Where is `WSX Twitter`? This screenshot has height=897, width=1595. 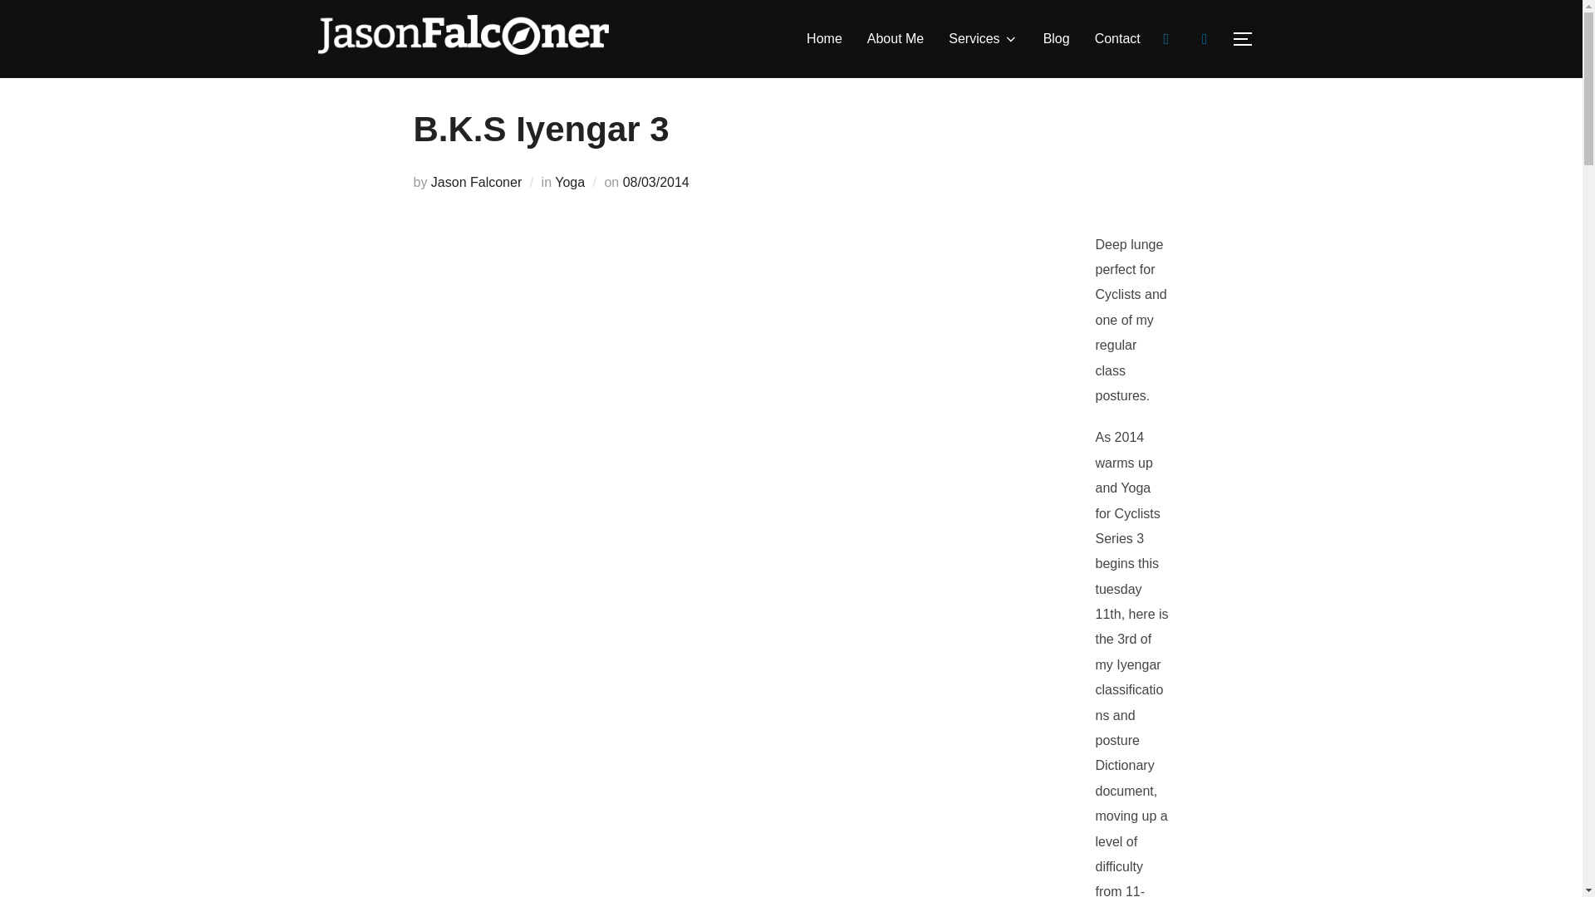 WSX Twitter is located at coordinates (1166, 37).